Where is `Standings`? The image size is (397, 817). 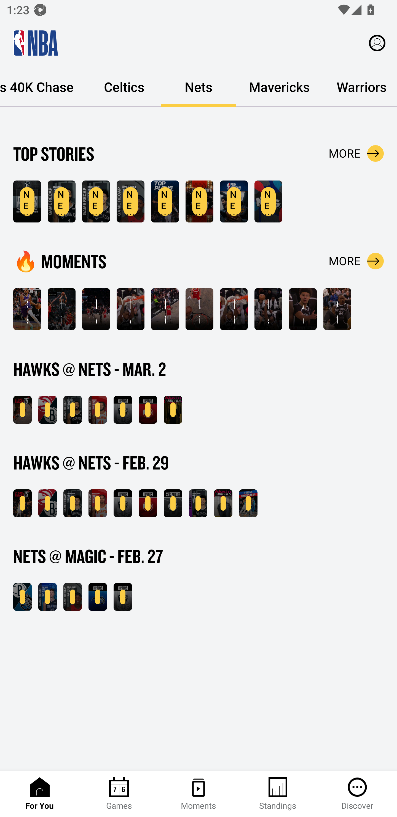 Standings is located at coordinates (278, 794).